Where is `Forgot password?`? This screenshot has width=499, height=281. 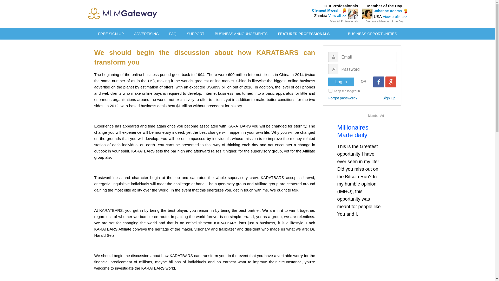 Forgot password? is located at coordinates (343, 98).